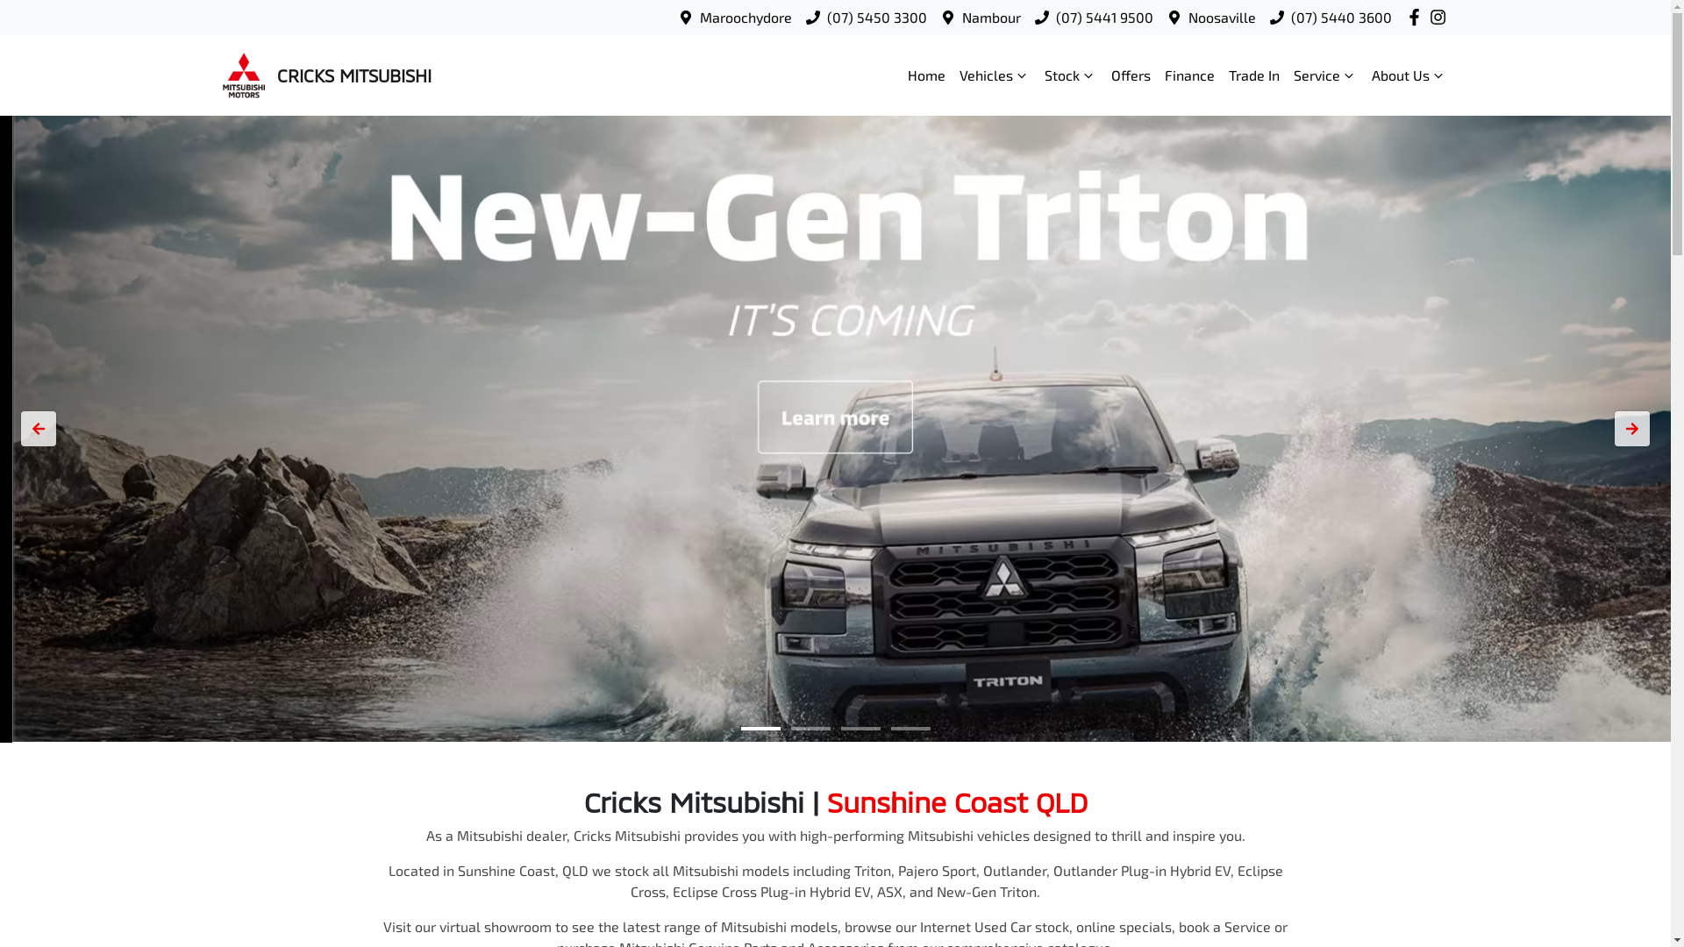 The width and height of the screenshot is (1684, 947). I want to click on Finance, so click(1189, 75).